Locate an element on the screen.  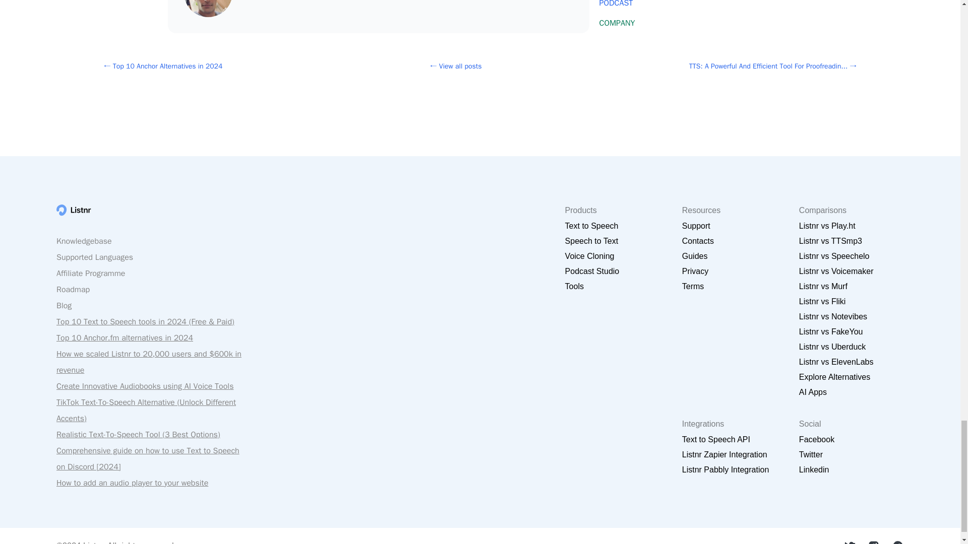
Voice Cloning is located at coordinates (590, 256).